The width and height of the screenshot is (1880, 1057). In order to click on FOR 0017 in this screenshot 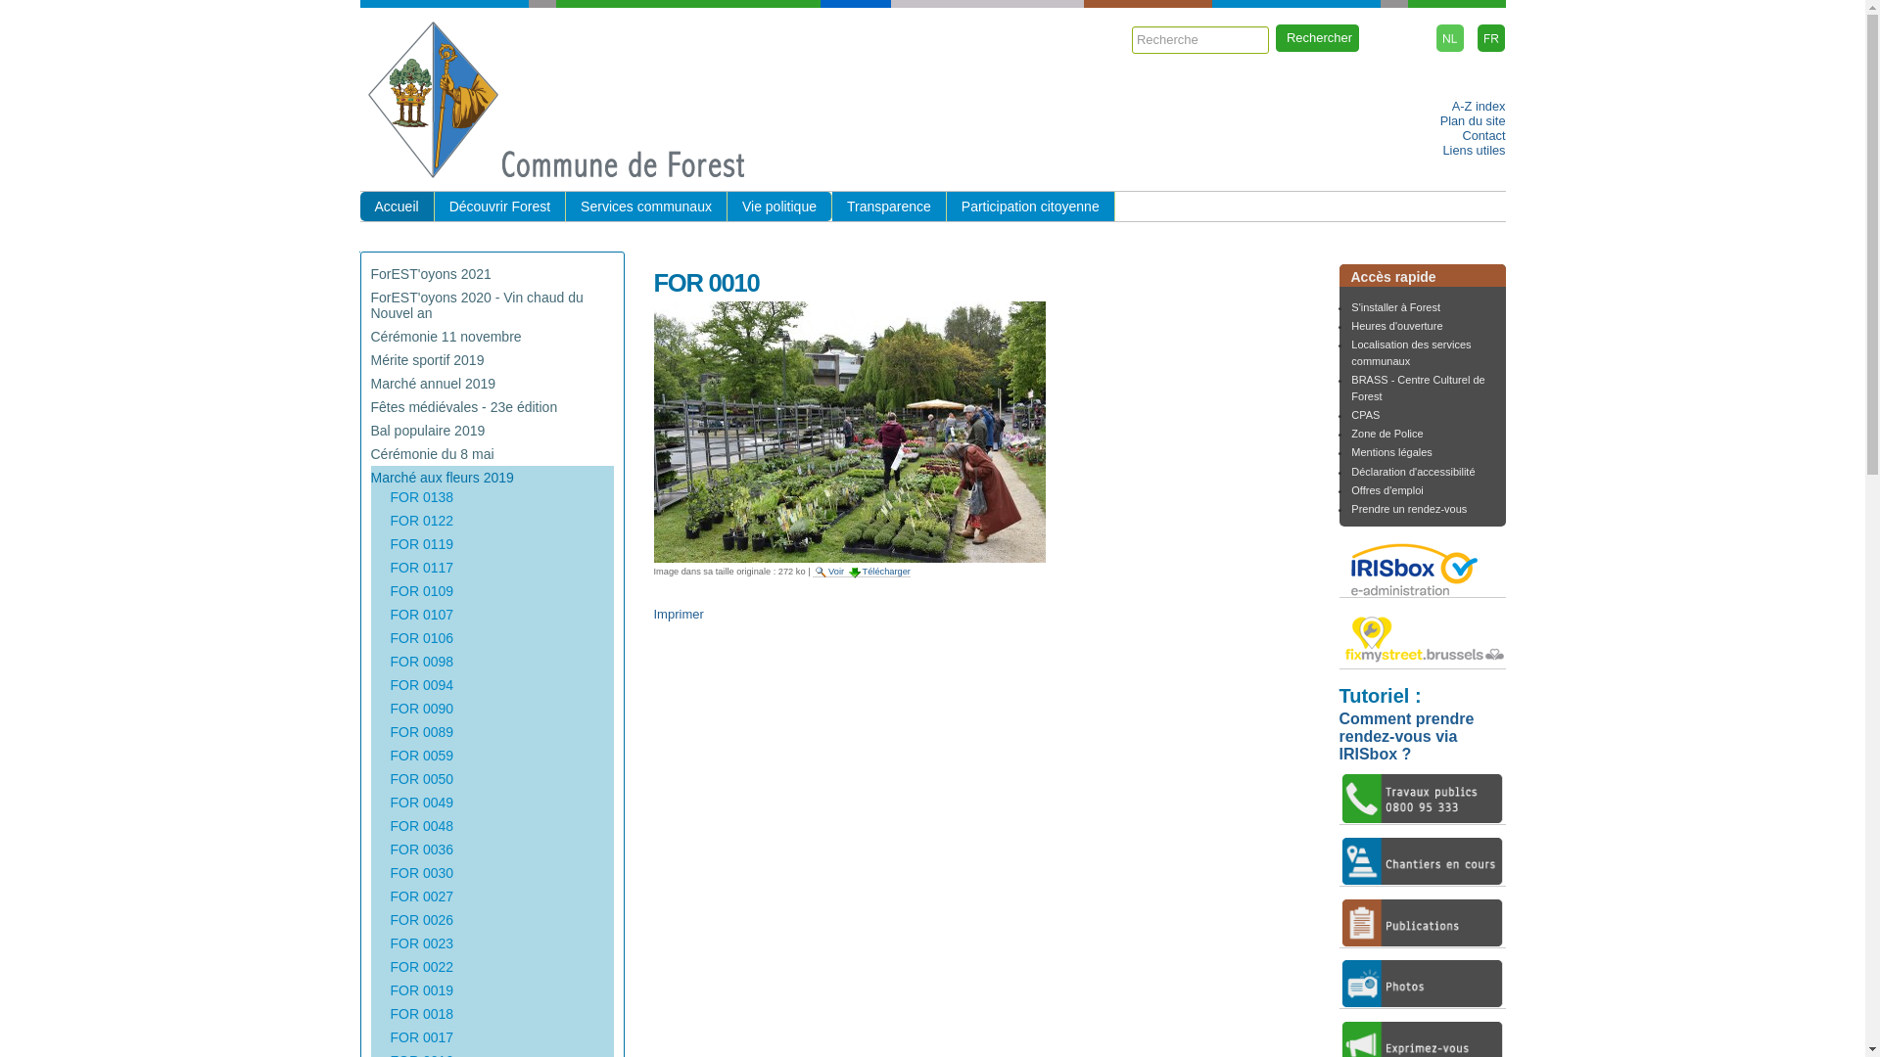, I will do `click(421, 1037)`.